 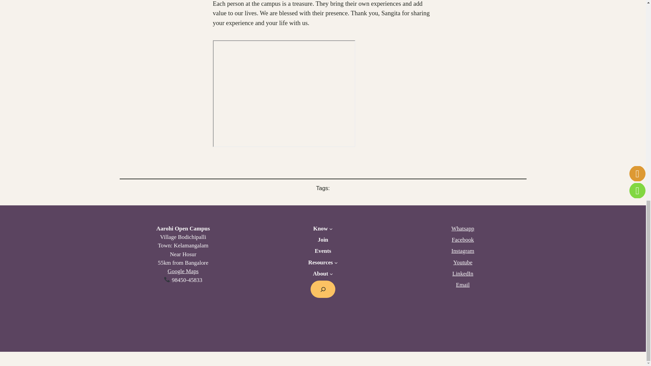 What do you see at coordinates (320, 228) in the screenshot?
I see `Know` at bounding box center [320, 228].